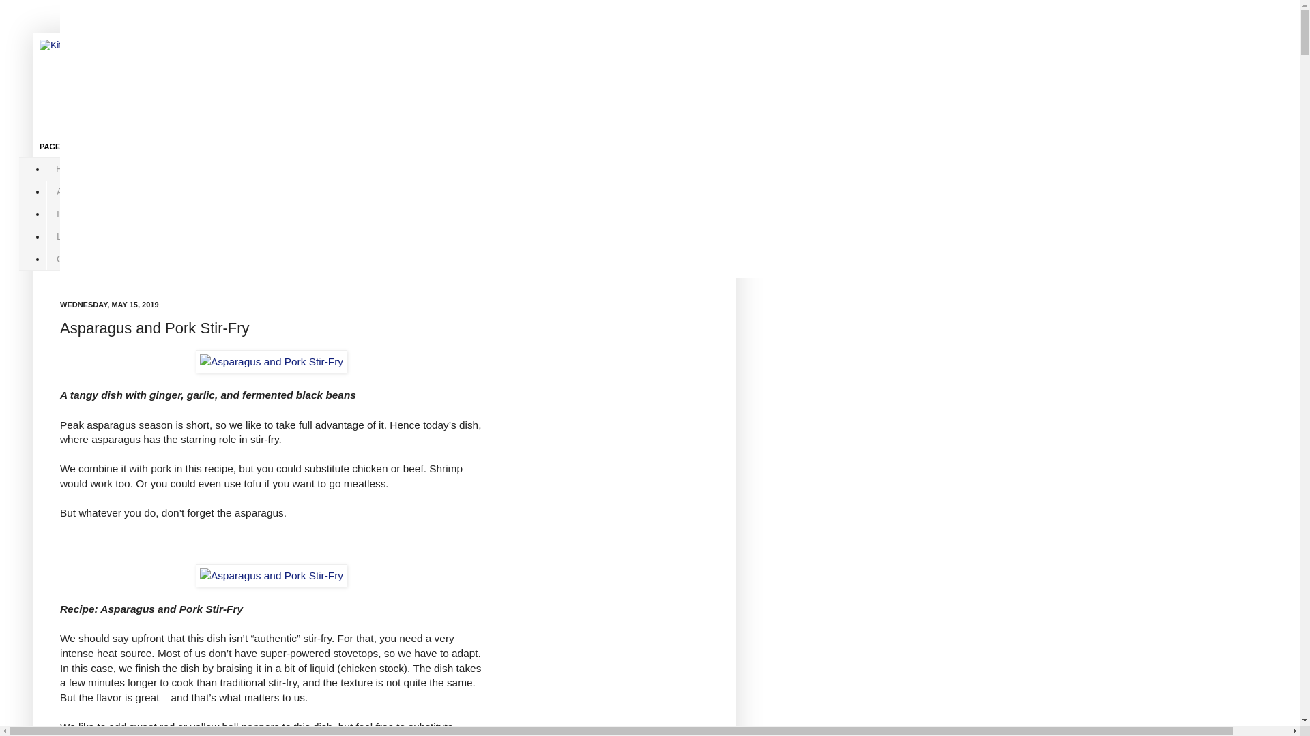 The height and width of the screenshot is (736, 1310). Describe the element at coordinates (72, 258) in the screenshot. I see `Contact` at that location.